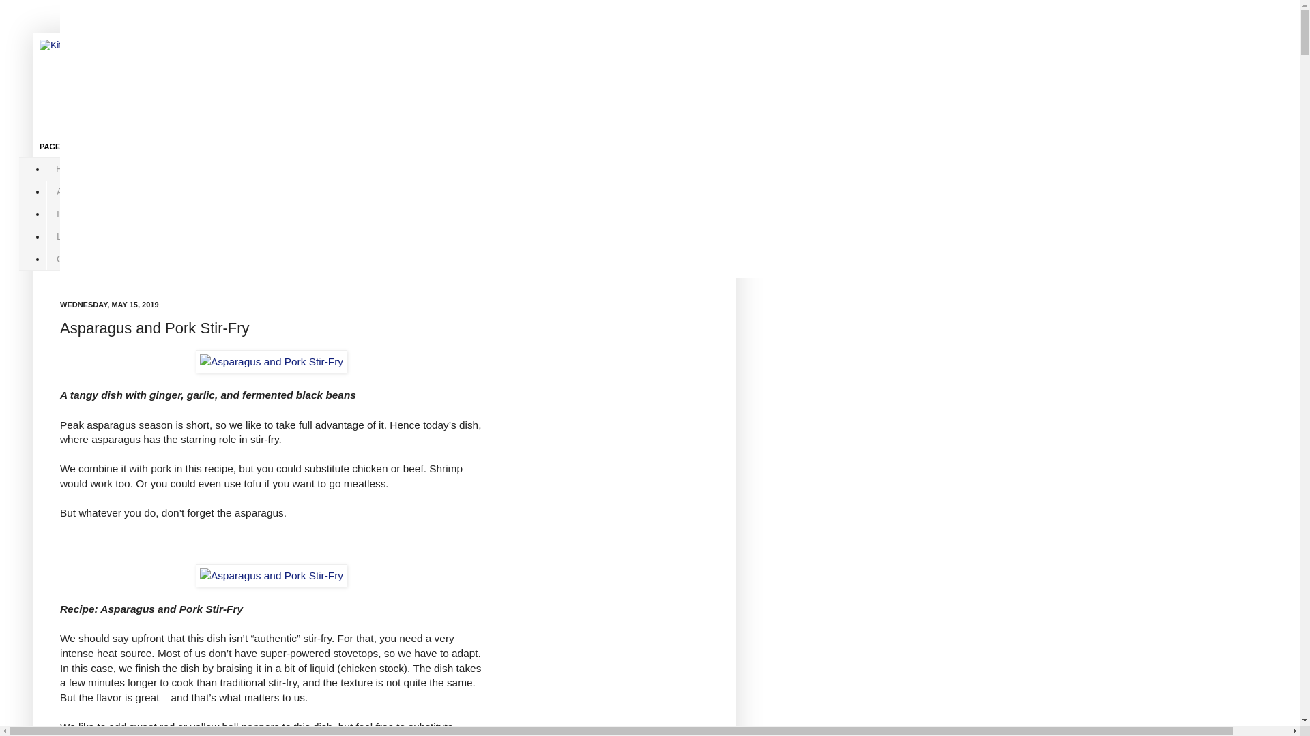 The height and width of the screenshot is (736, 1310). Describe the element at coordinates (72, 258) in the screenshot. I see `Contact` at that location.